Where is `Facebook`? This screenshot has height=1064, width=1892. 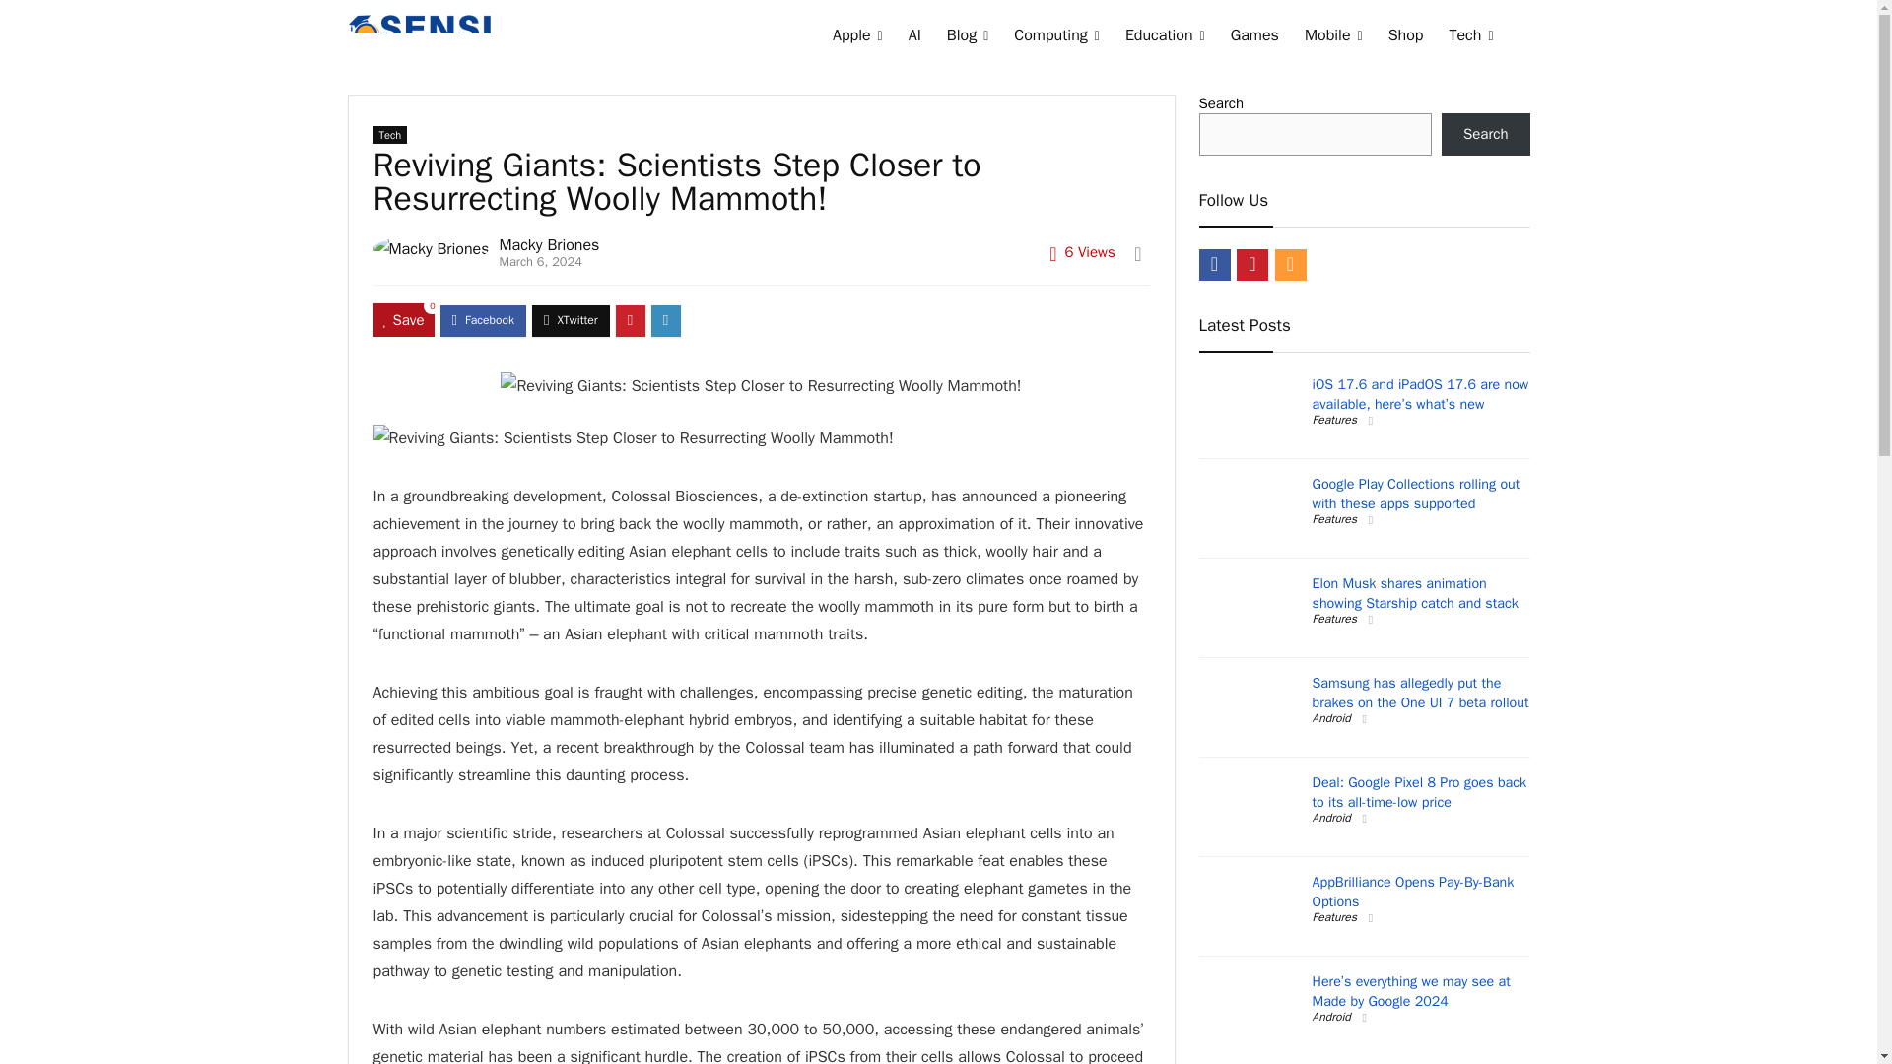
Facebook is located at coordinates (1214, 264).